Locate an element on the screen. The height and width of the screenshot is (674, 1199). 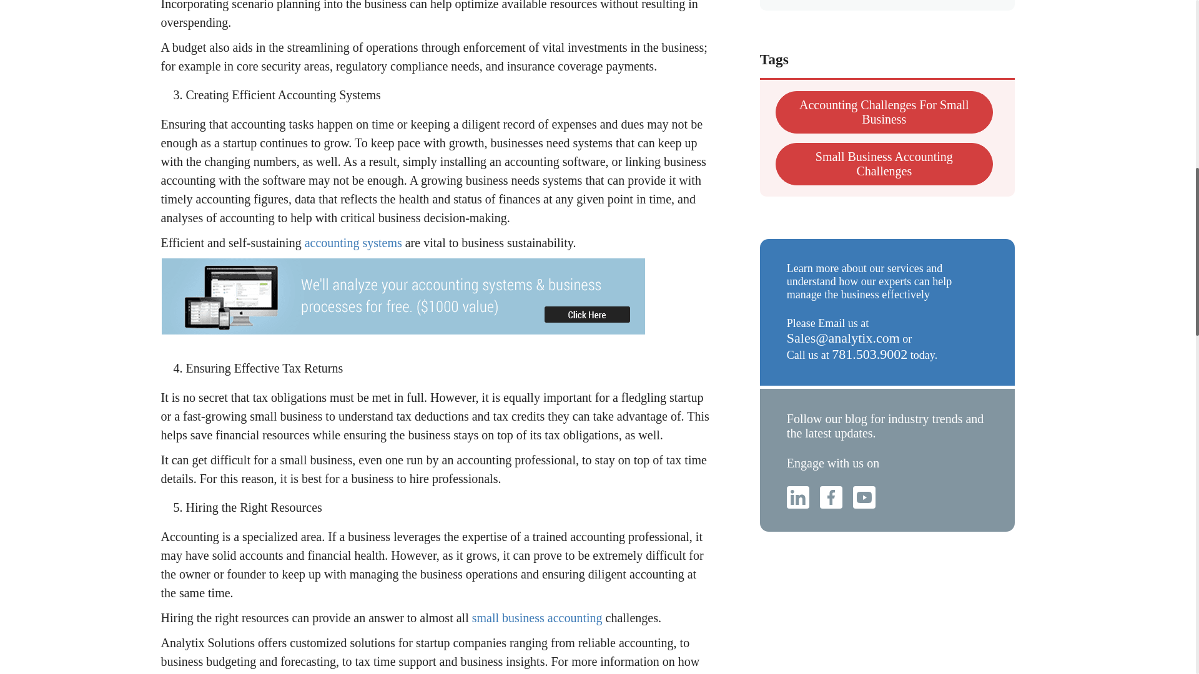
accounting systems is located at coordinates (353, 242).